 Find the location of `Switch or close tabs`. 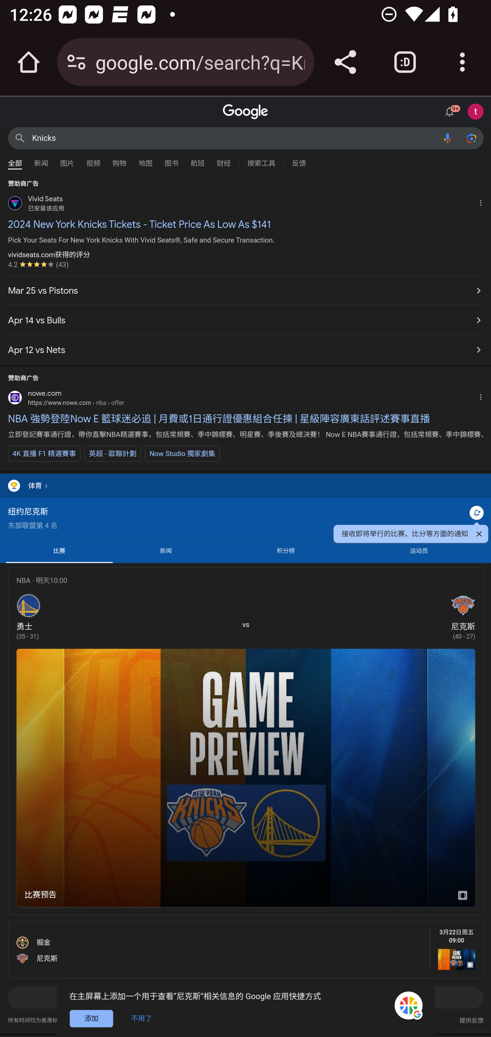

Switch or close tabs is located at coordinates (405, 62).